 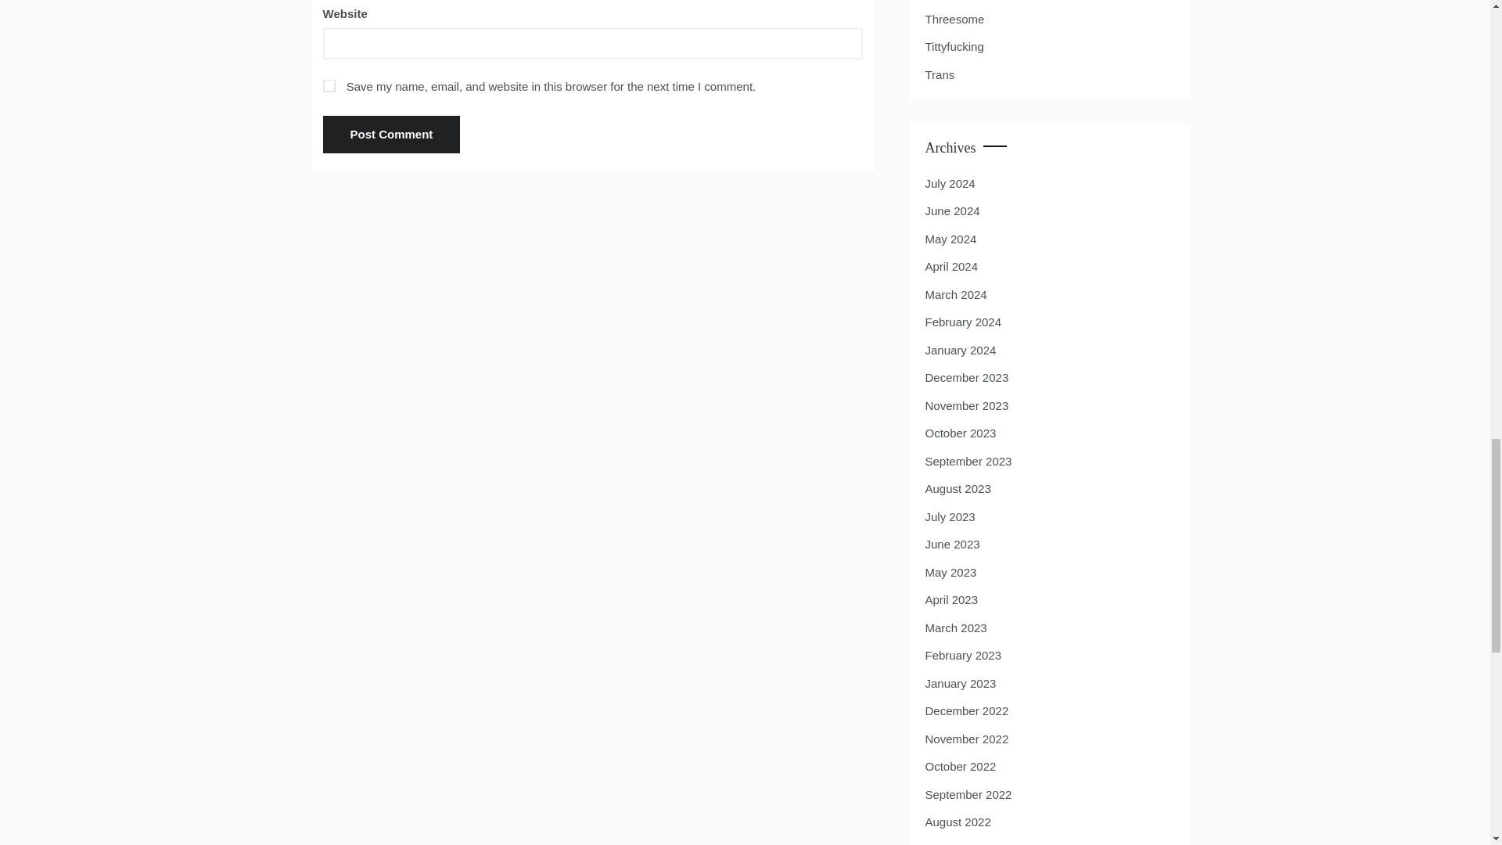 What do you see at coordinates (391, 134) in the screenshot?
I see `Post Comment` at bounding box center [391, 134].